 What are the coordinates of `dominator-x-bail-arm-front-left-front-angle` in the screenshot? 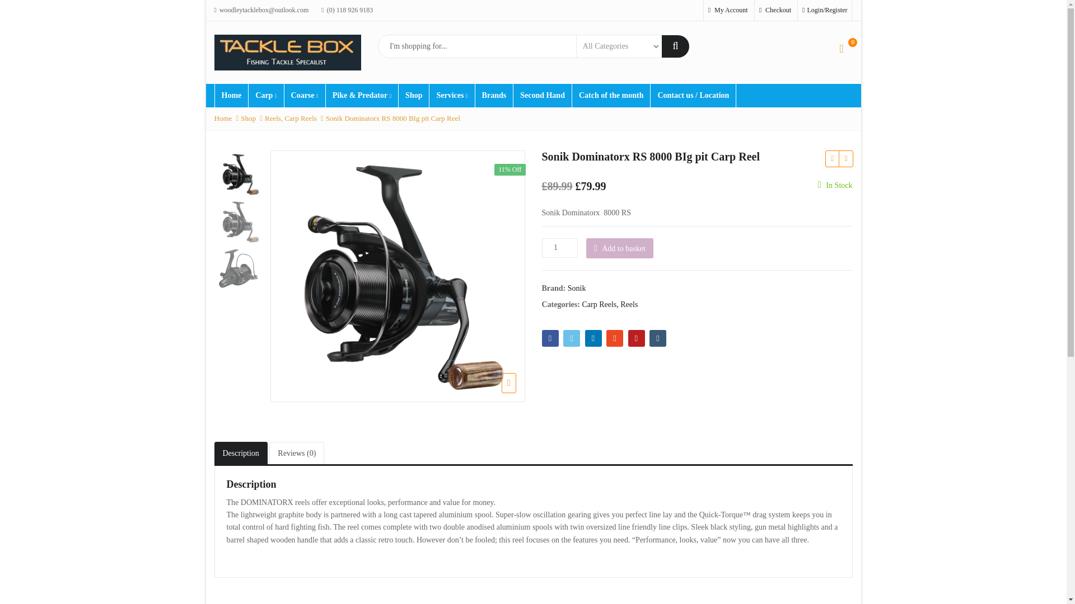 It's located at (239, 173).